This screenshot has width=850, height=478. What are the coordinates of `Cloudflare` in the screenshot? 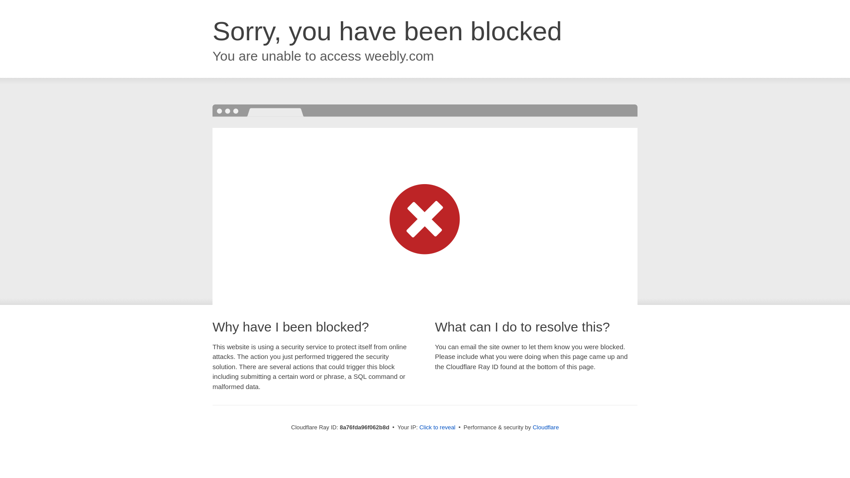 It's located at (545, 427).